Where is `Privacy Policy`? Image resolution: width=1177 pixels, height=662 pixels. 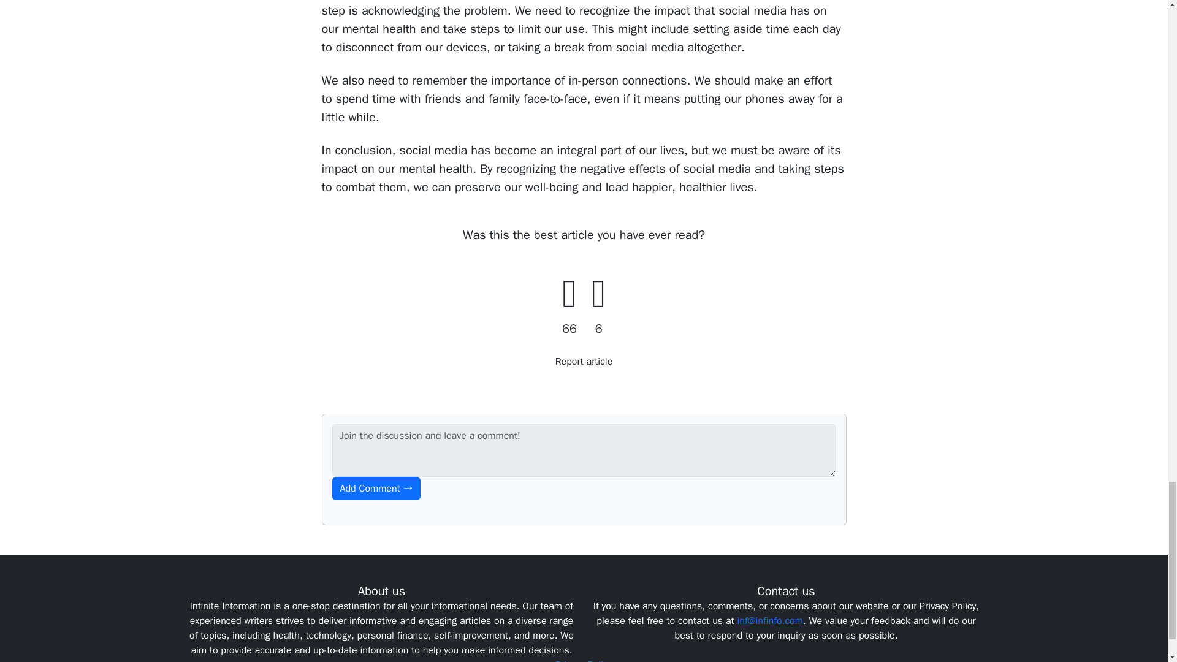 Privacy Policy is located at coordinates (584, 660).